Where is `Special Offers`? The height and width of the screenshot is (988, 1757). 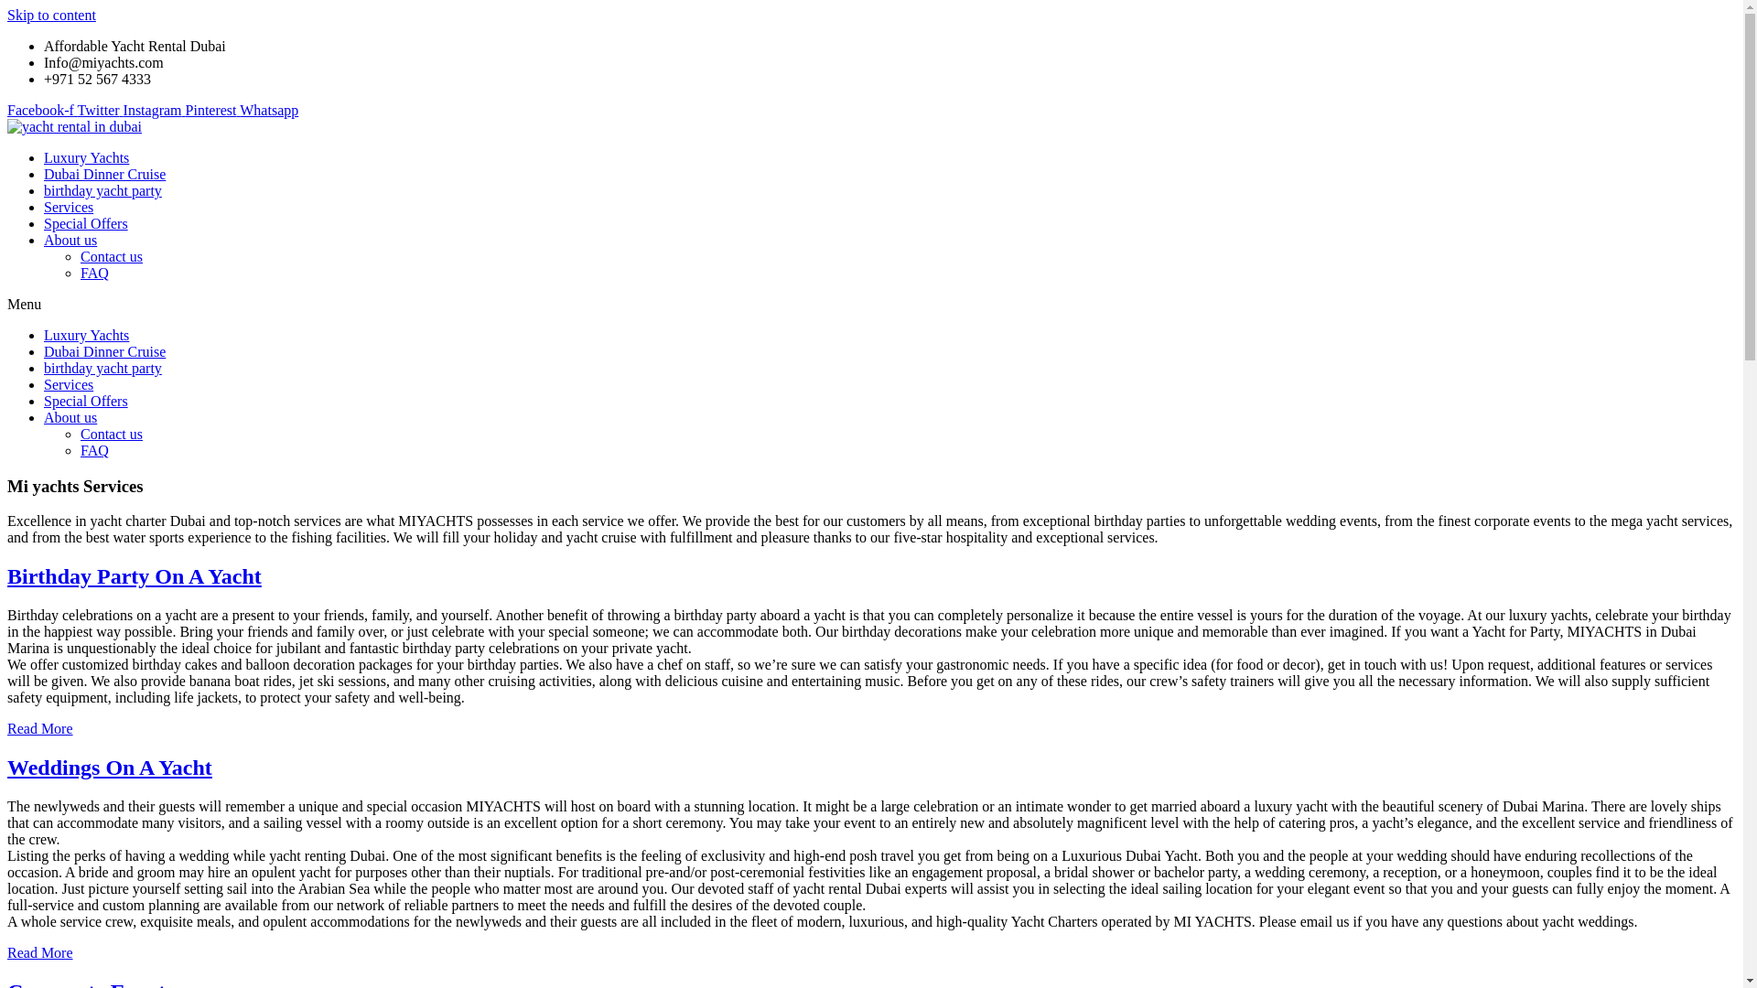
Special Offers is located at coordinates (86, 223).